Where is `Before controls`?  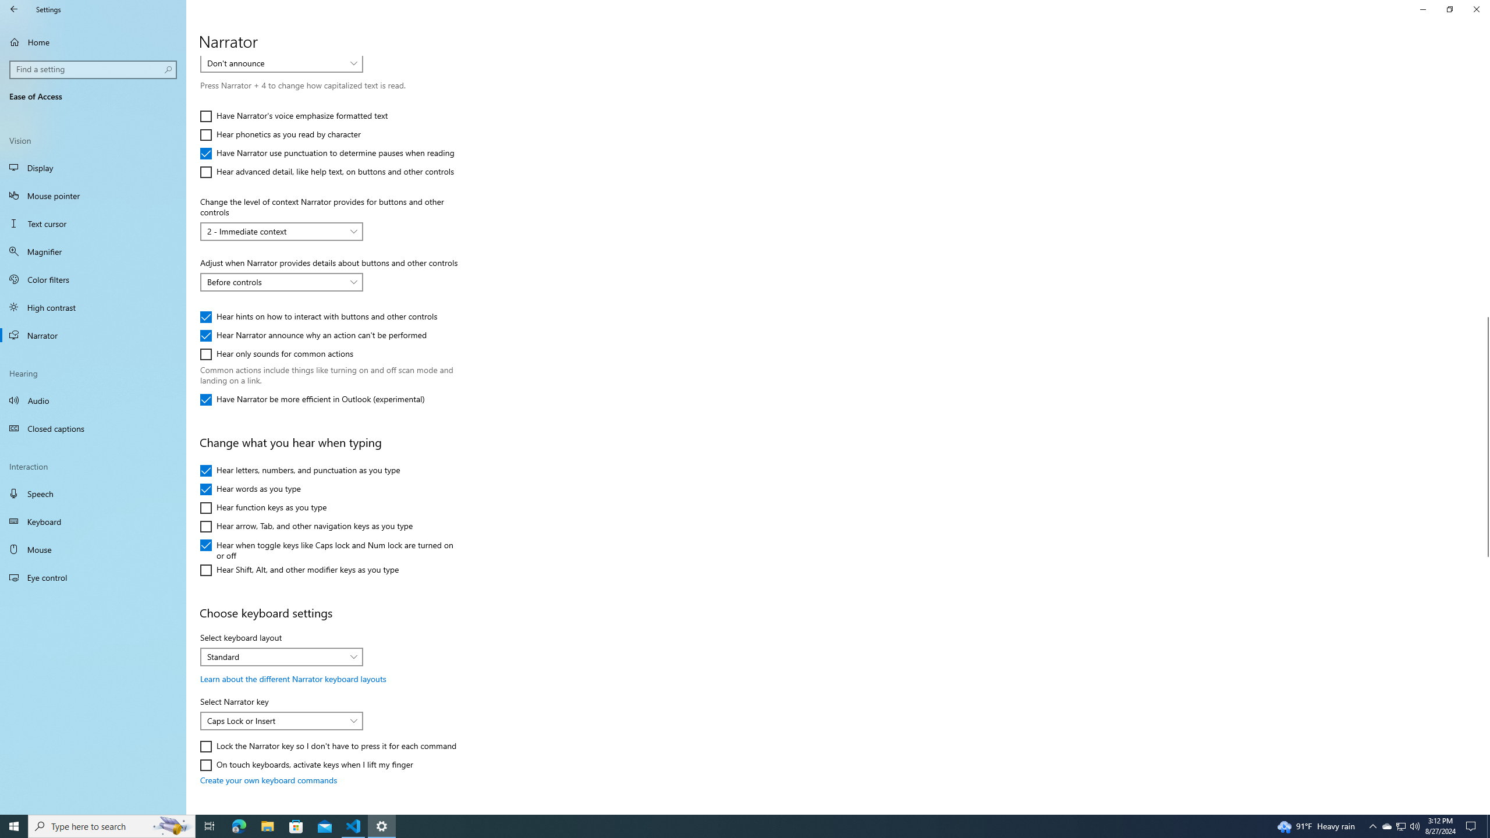
Before controls is located at coordinates (275, 282).